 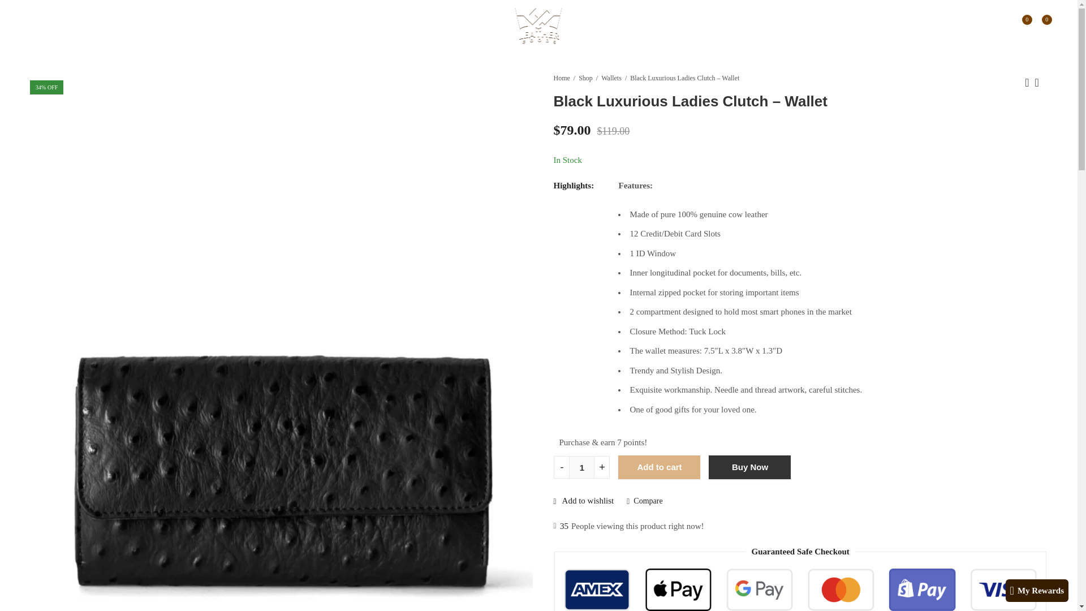 What do you see at coordinates (208, 26) in the screenshot?
I see `Blog` at bounding box center [208, 26].